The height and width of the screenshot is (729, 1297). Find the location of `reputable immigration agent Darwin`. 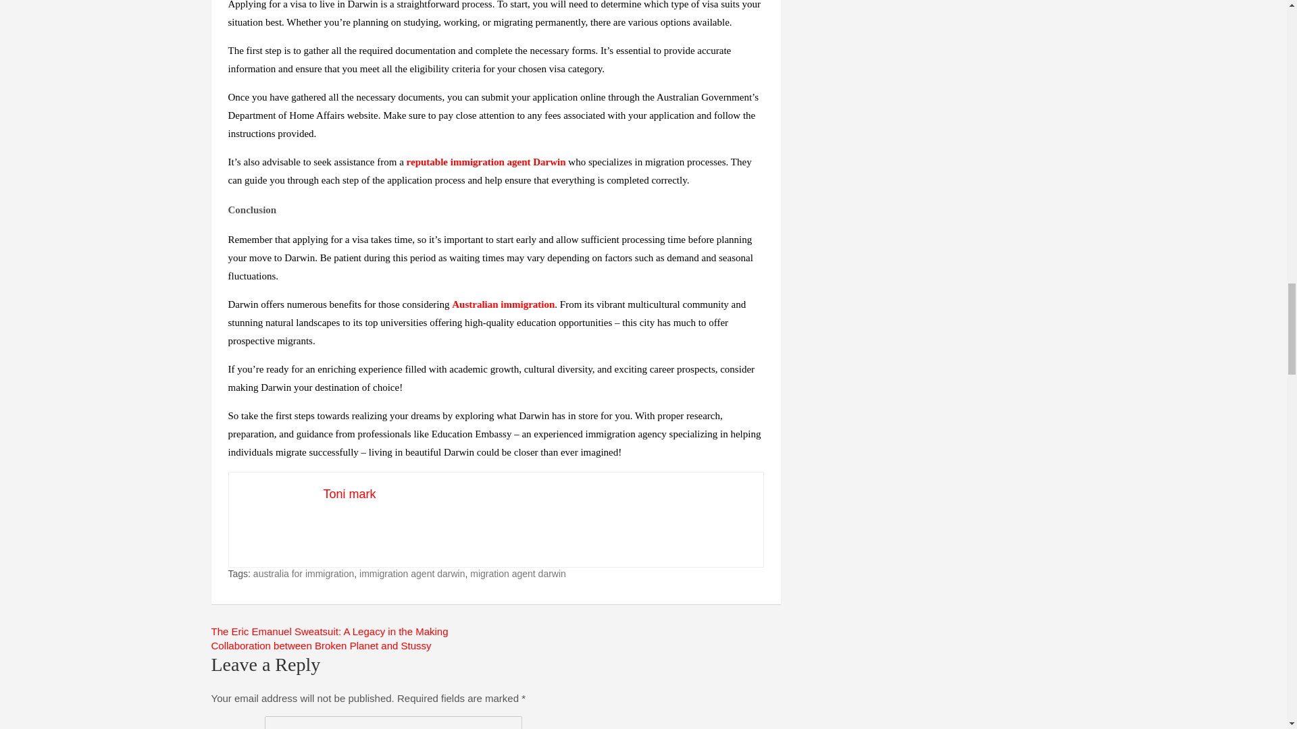

reputable immigration agent Darwin is located at coordinates (486, 162).